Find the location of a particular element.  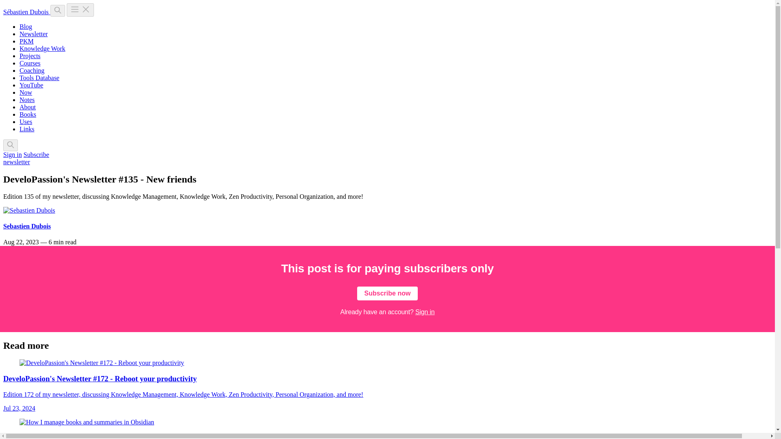

Newsletter is located at coordinates (33, 33).